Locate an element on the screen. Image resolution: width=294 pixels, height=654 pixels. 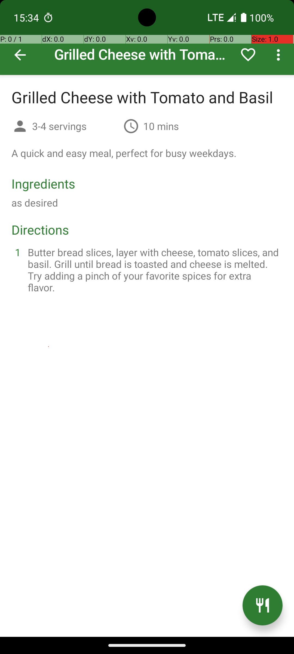
Butter bread slices, layer with cheese, tomato slices, and basil. Grill until bread is toasted and cheese is melted. Try adding a pinch of your favorite spices for extra flavor. is located at coordinates (154, 270).